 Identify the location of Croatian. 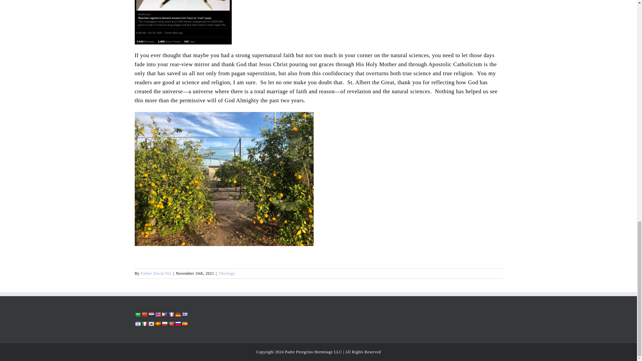
(150, 315).